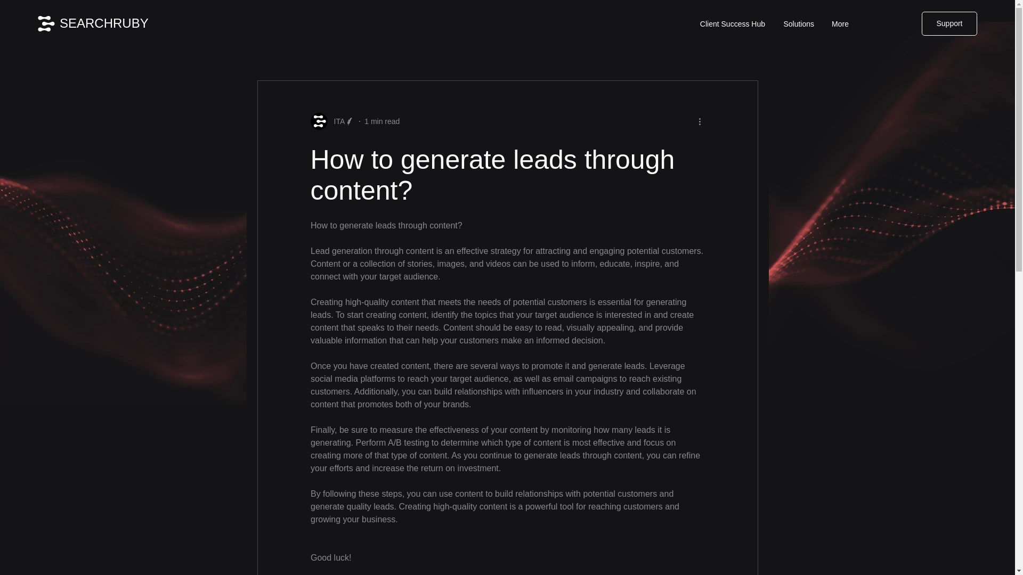 This screenshot has width=1023, height=575. I want to click on Client Success Hub, so click(731, 24).